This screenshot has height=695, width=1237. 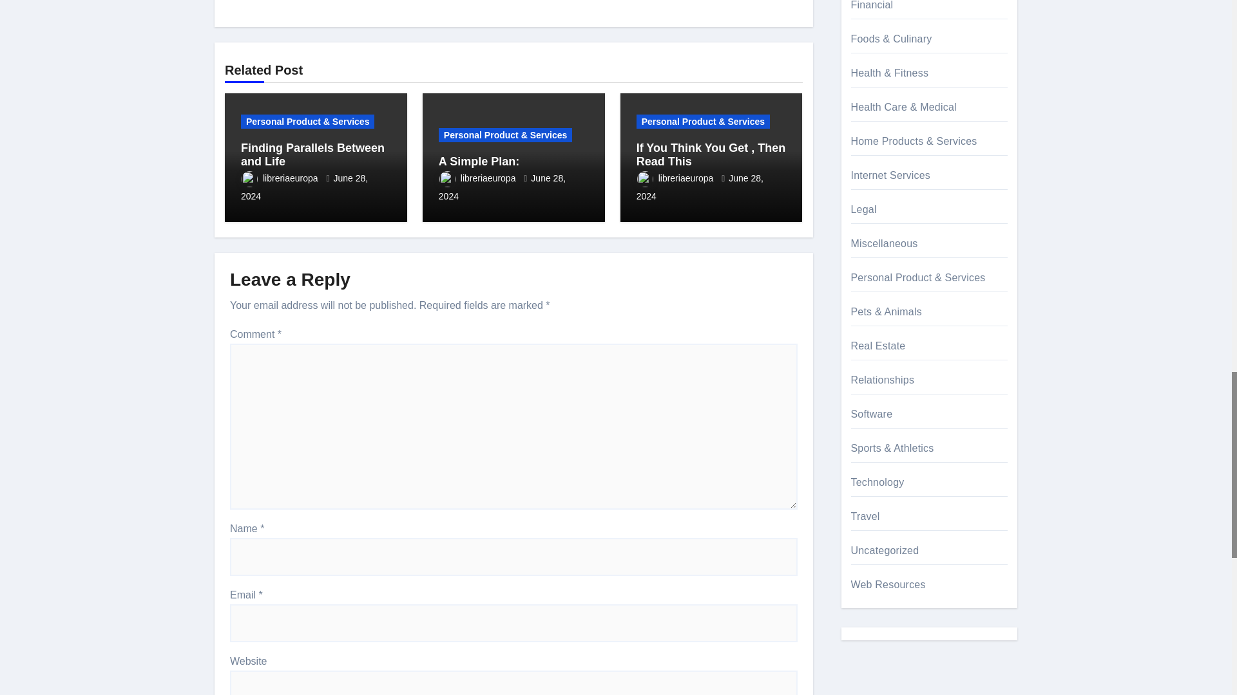 What do you see at coordinates (313, 155) in the screenshot?
I see `Permalink to: Finding Parallels Between  and Life` at bounding box center [313, 155].